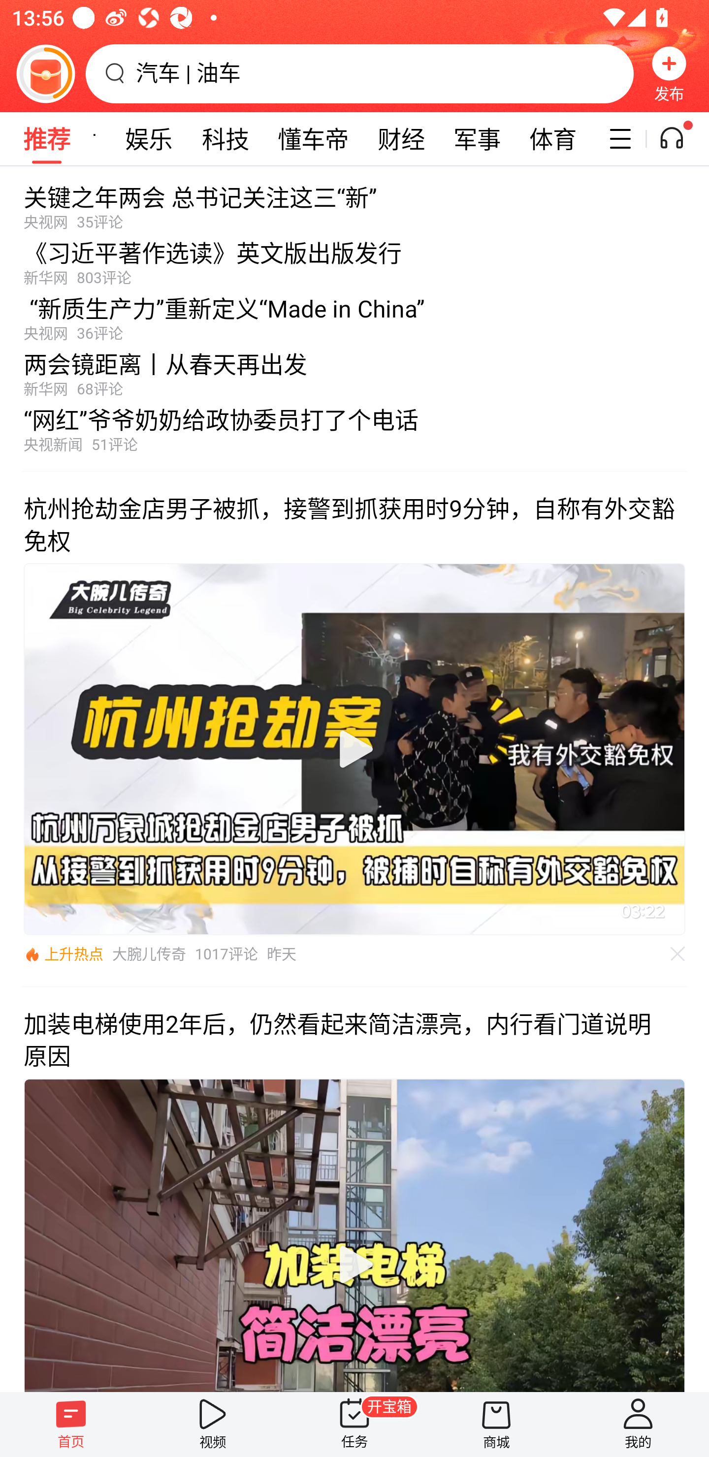 The width and height of the screenshot is (709, 1457). What do you see at coordinates (678, 954) in the screenshot?
I see `不感兴趣` at bounding box center [678, 954].